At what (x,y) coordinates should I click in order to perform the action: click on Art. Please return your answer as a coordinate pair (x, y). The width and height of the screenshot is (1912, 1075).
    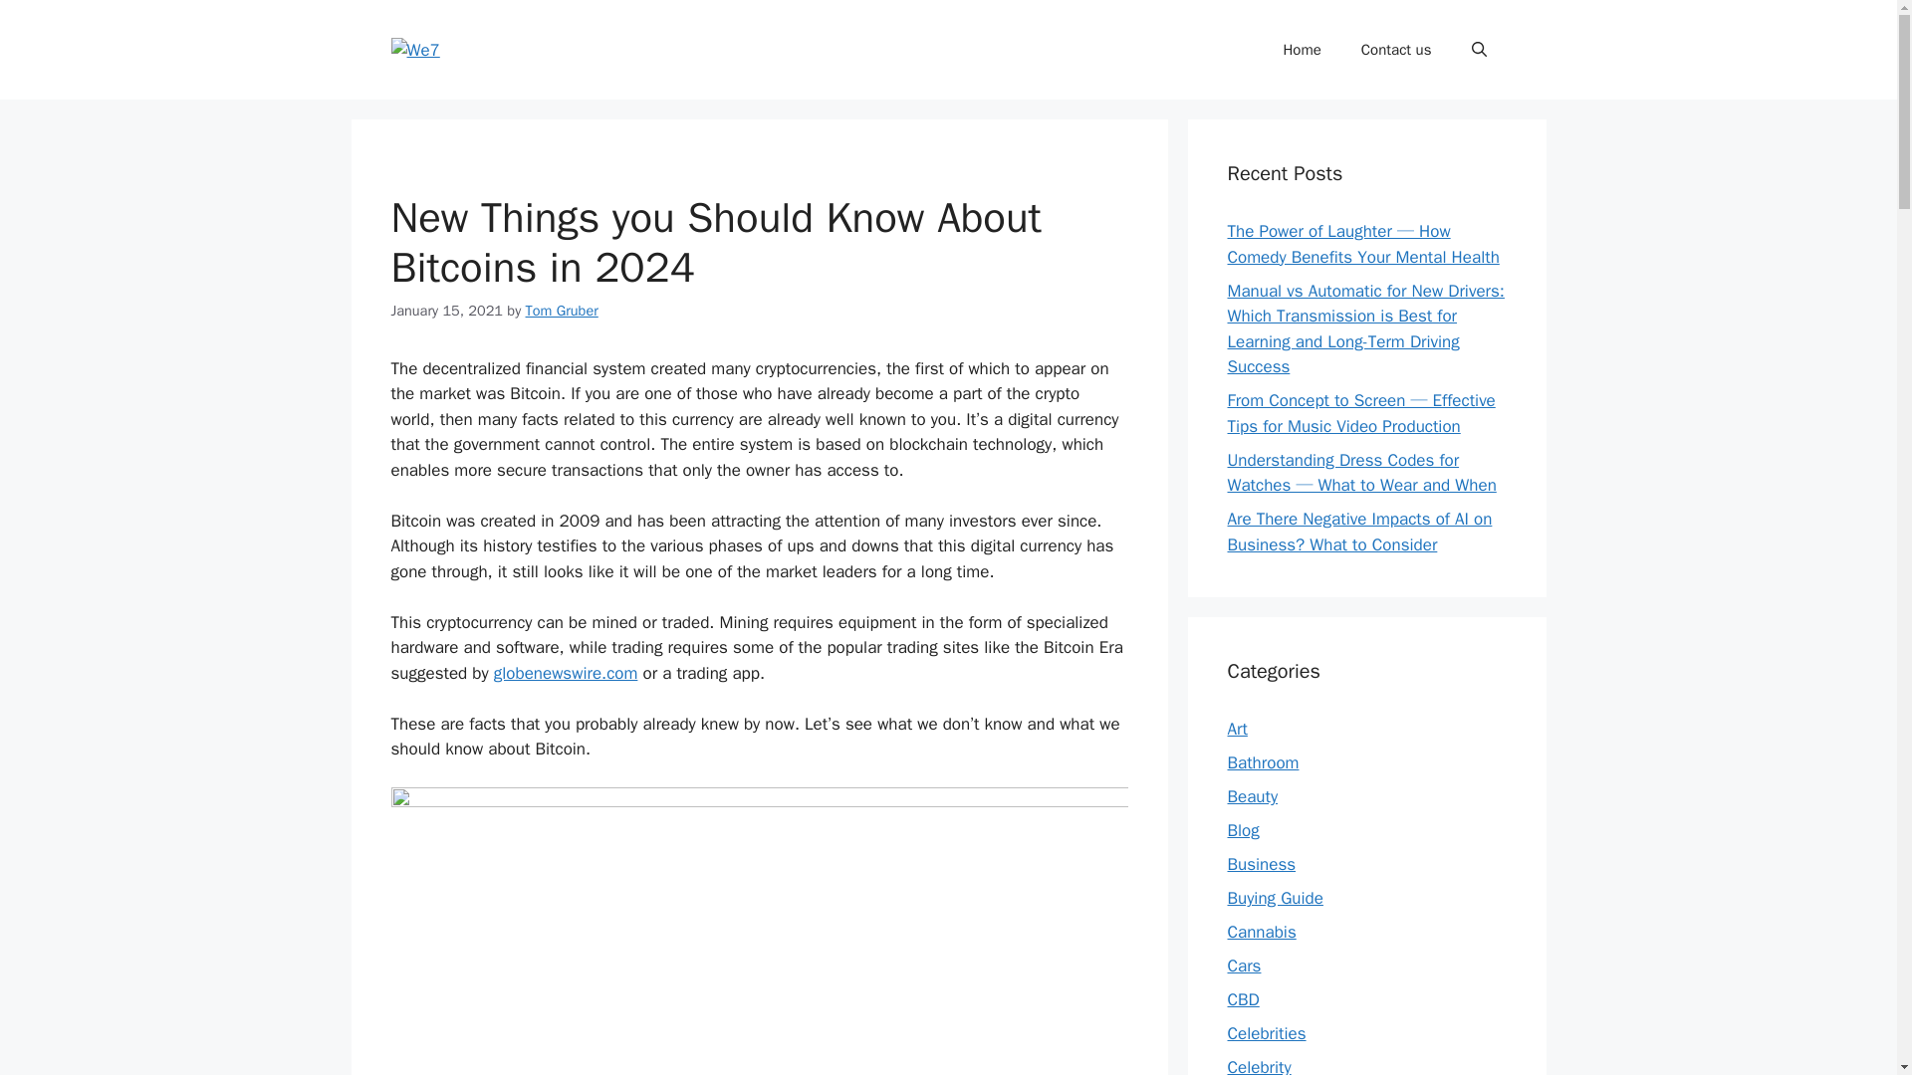
    Looking at the image, I should click on (1237, 729).